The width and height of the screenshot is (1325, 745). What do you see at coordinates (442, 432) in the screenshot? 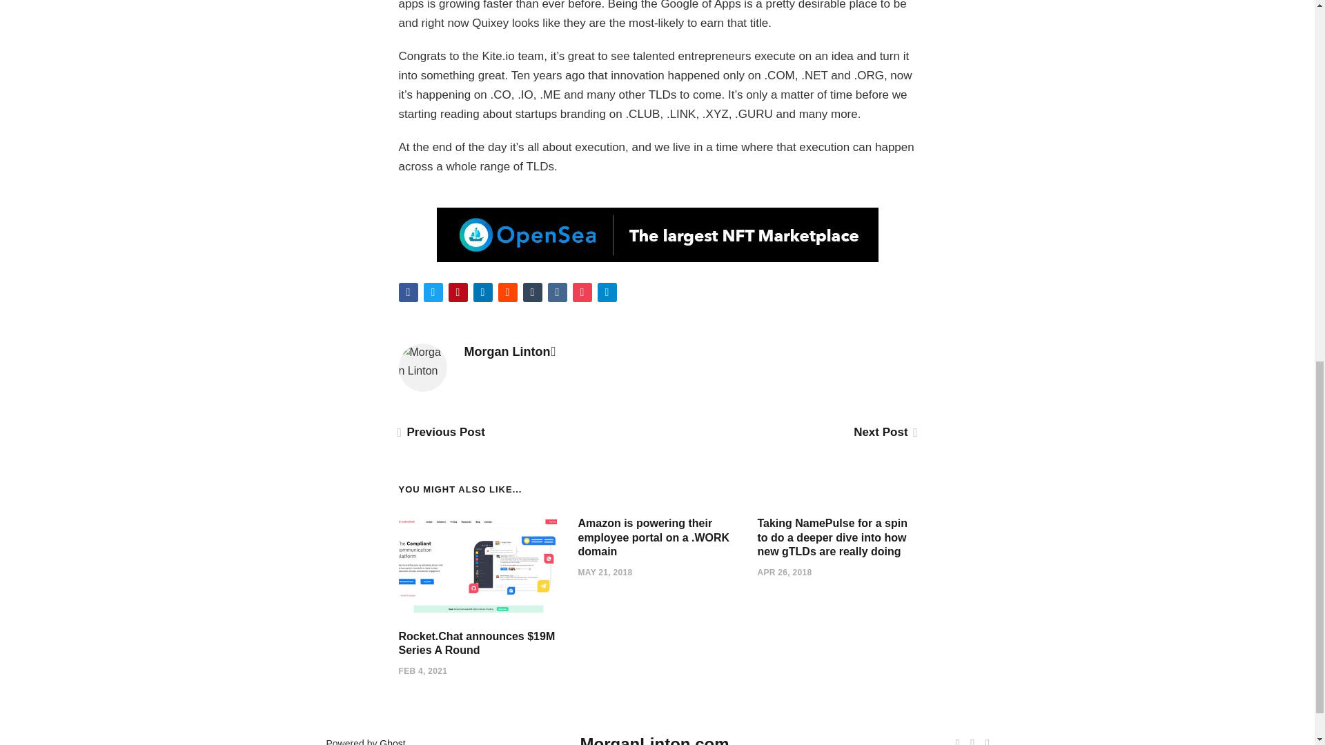
I see `Previous Post` at bounding box center [442, 432].